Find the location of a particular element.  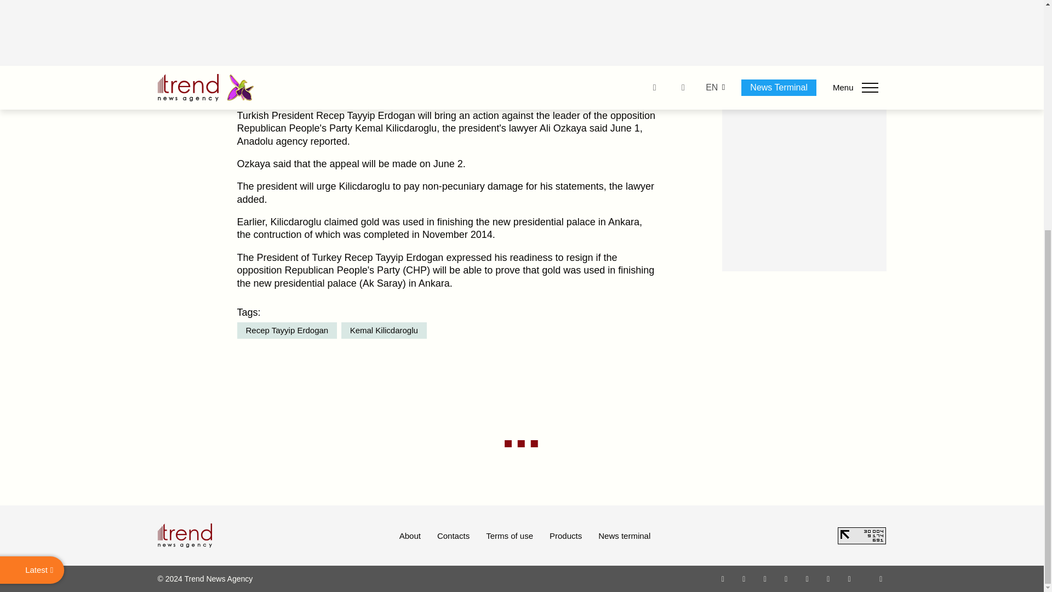

LinkedIn is located at coordinates (828, 578).